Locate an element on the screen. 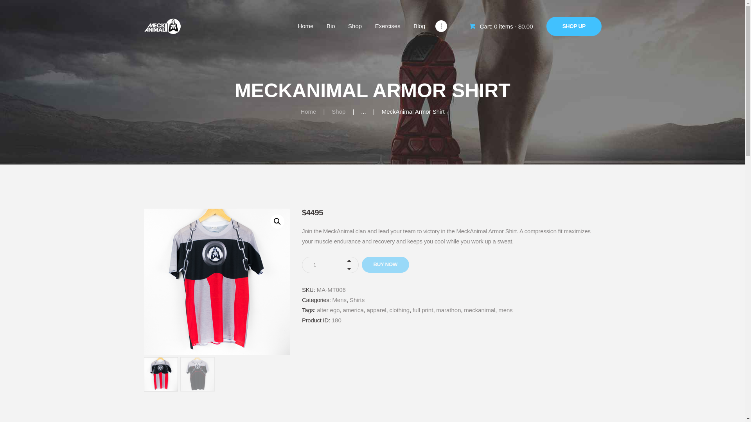 This screenshot has height=422, width=751. Bio is located at coordinates (331, 26).